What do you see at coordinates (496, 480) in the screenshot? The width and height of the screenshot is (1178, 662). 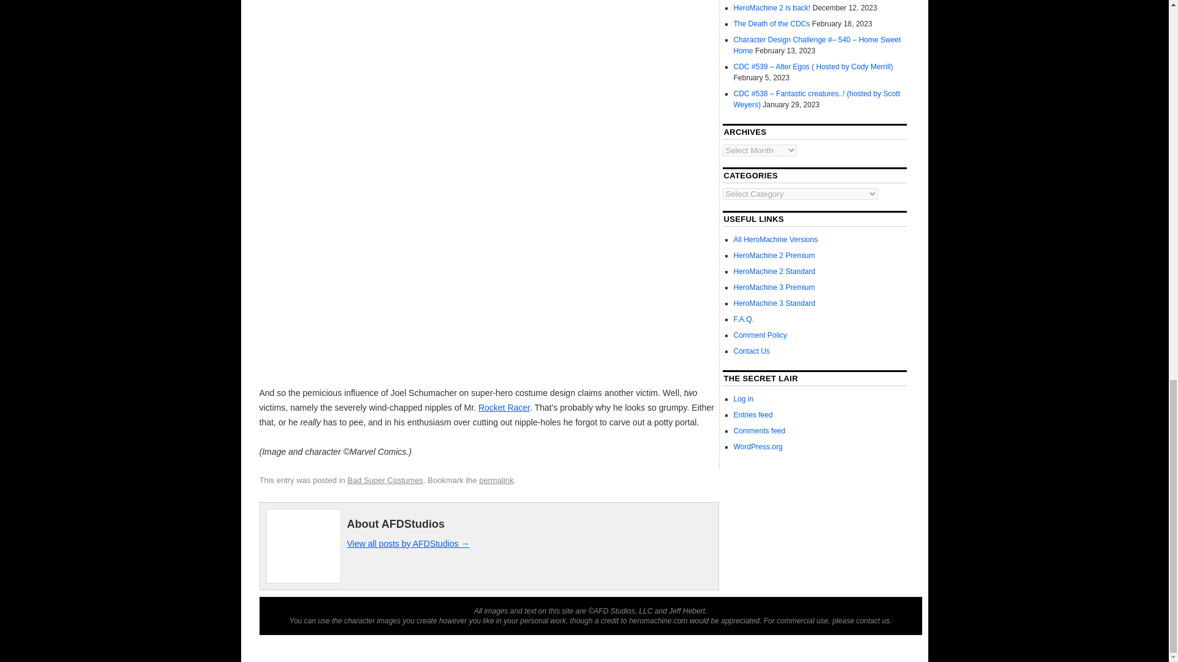 I see `permalink` at bounding box center [496, 480].